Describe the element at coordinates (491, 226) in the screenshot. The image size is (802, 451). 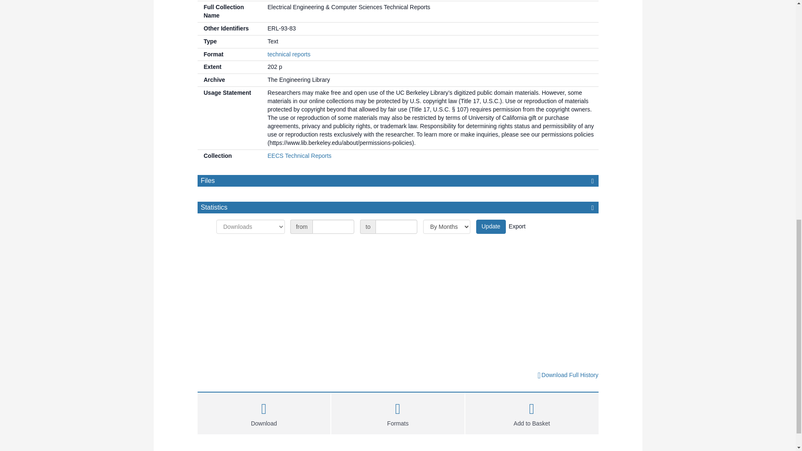
I see `Update` at that location.